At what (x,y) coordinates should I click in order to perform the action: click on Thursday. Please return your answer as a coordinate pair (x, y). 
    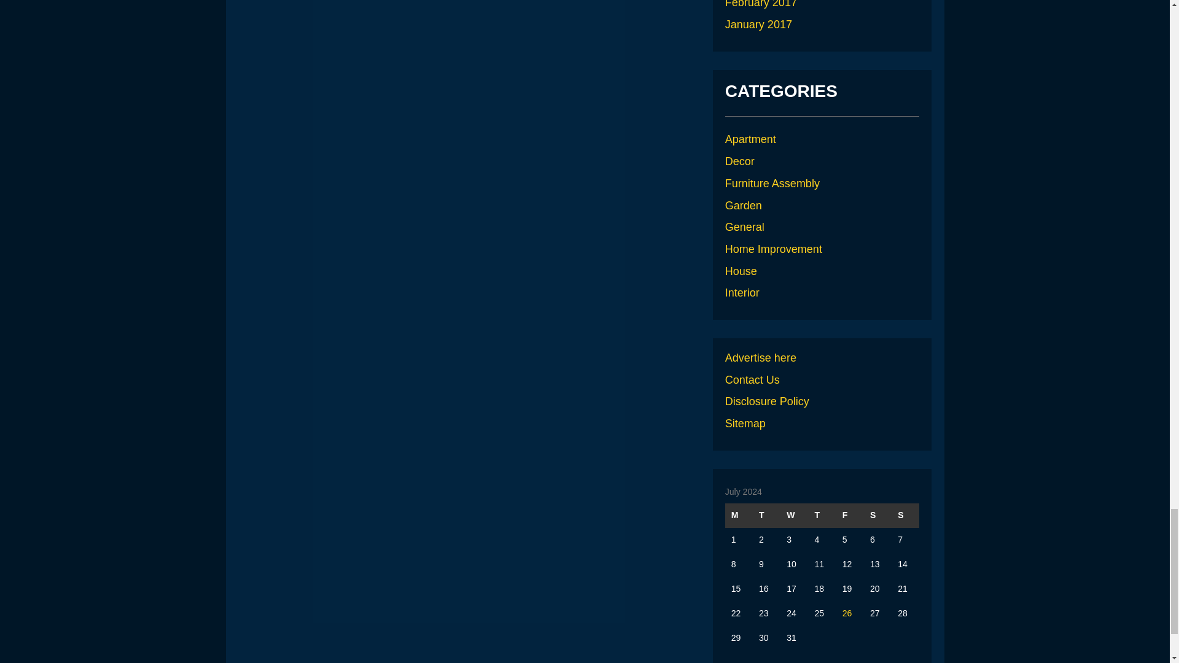
    Looking at the image, I should click on (822, 515).